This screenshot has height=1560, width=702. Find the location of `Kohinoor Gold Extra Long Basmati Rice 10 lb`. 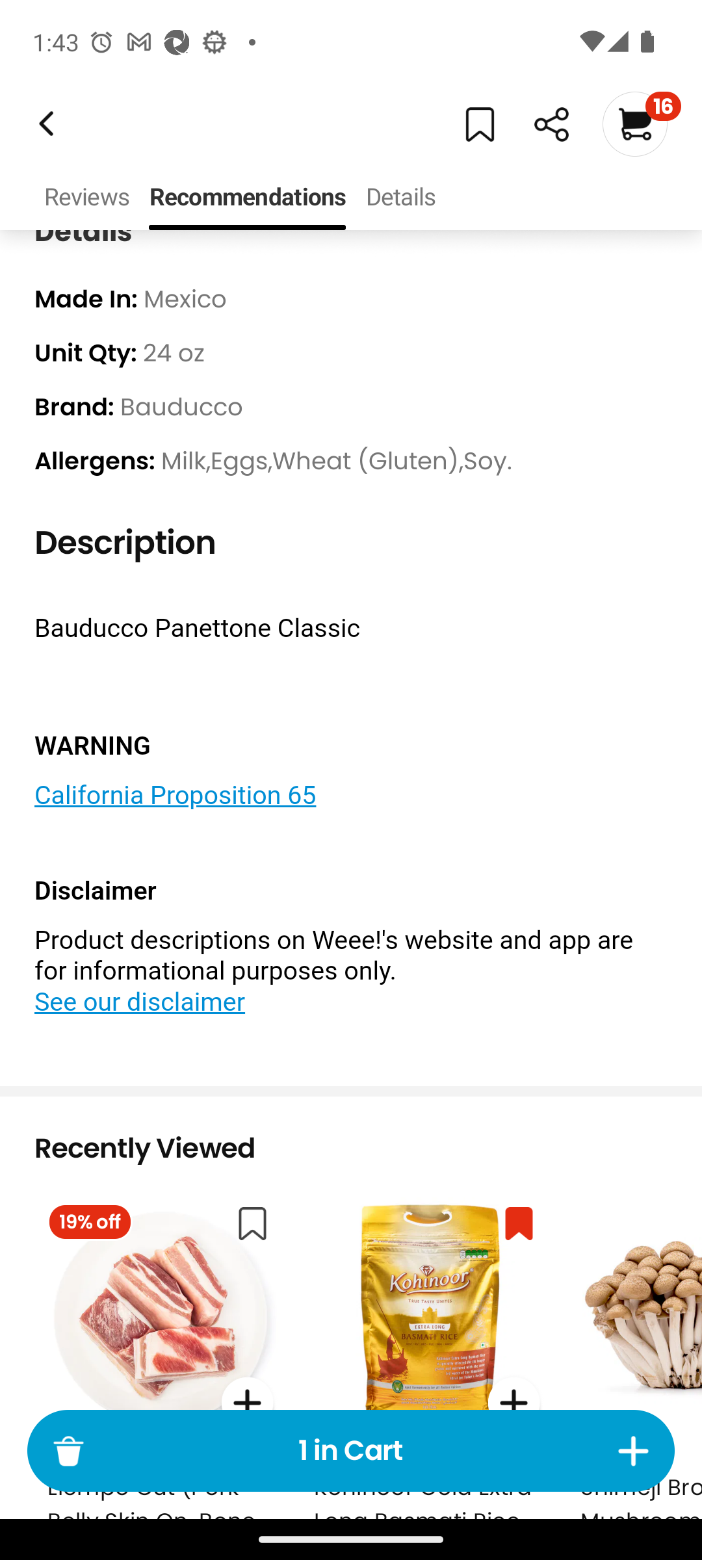

Kohinoor Gold Extra Long Basmati Rice 10 lb is located at coordinates (426, 1353).